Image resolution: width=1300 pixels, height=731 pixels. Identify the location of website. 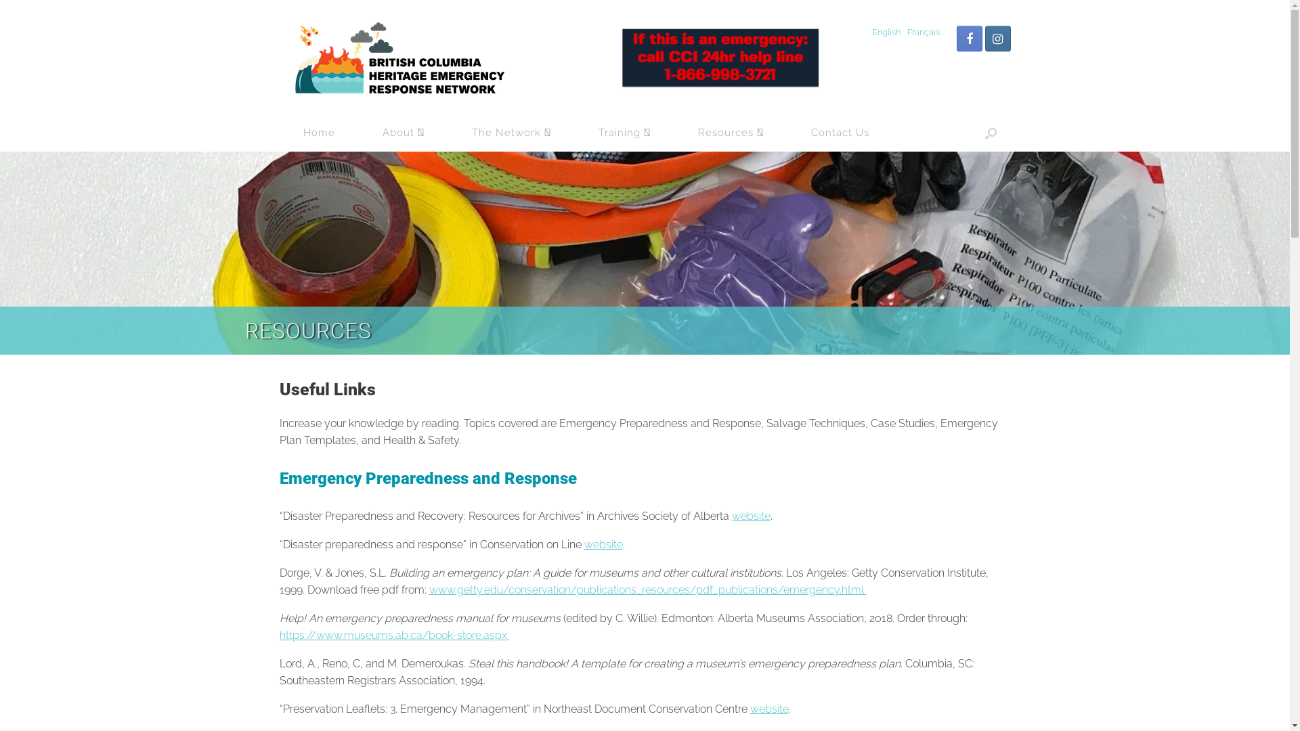
(769, 709).